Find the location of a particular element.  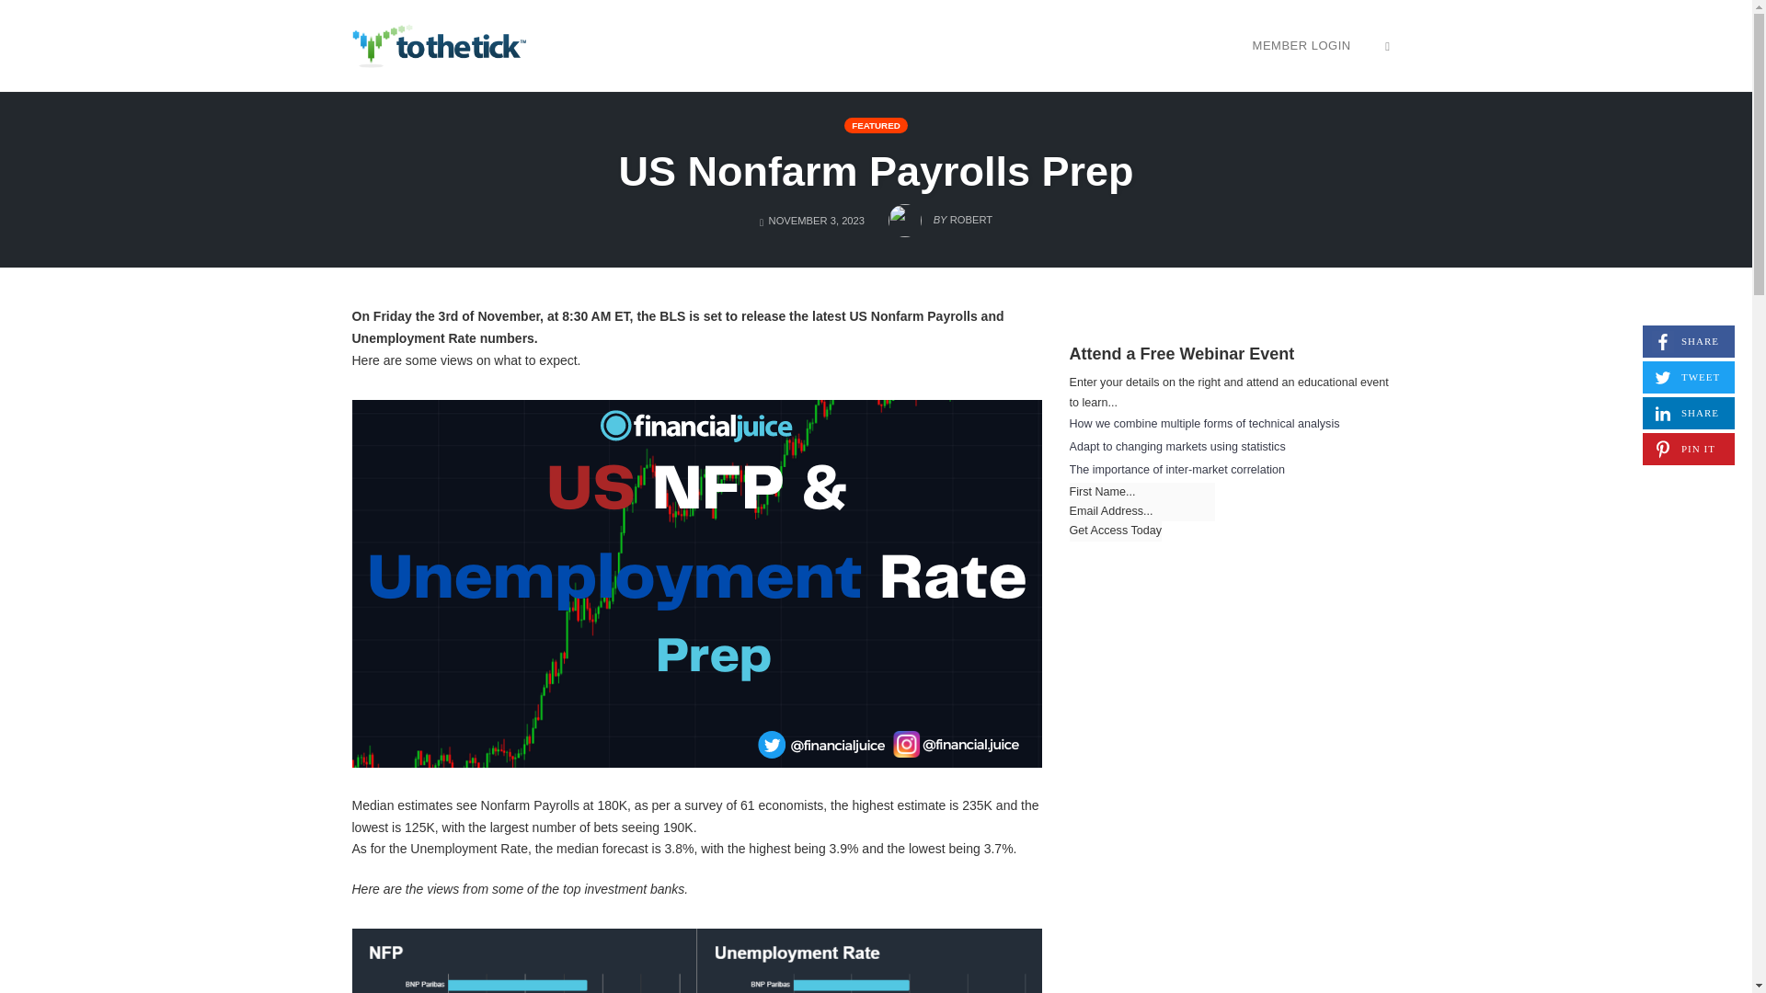

Get Access Today is located at coordinates (1115, 531).